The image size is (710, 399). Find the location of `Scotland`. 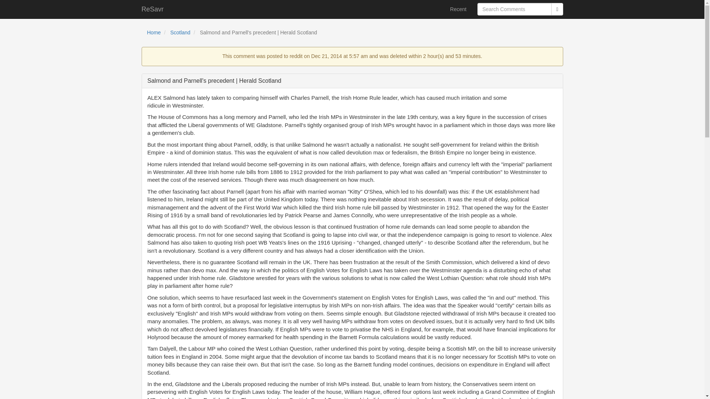

Scotland is located at coordinates (180, 33).